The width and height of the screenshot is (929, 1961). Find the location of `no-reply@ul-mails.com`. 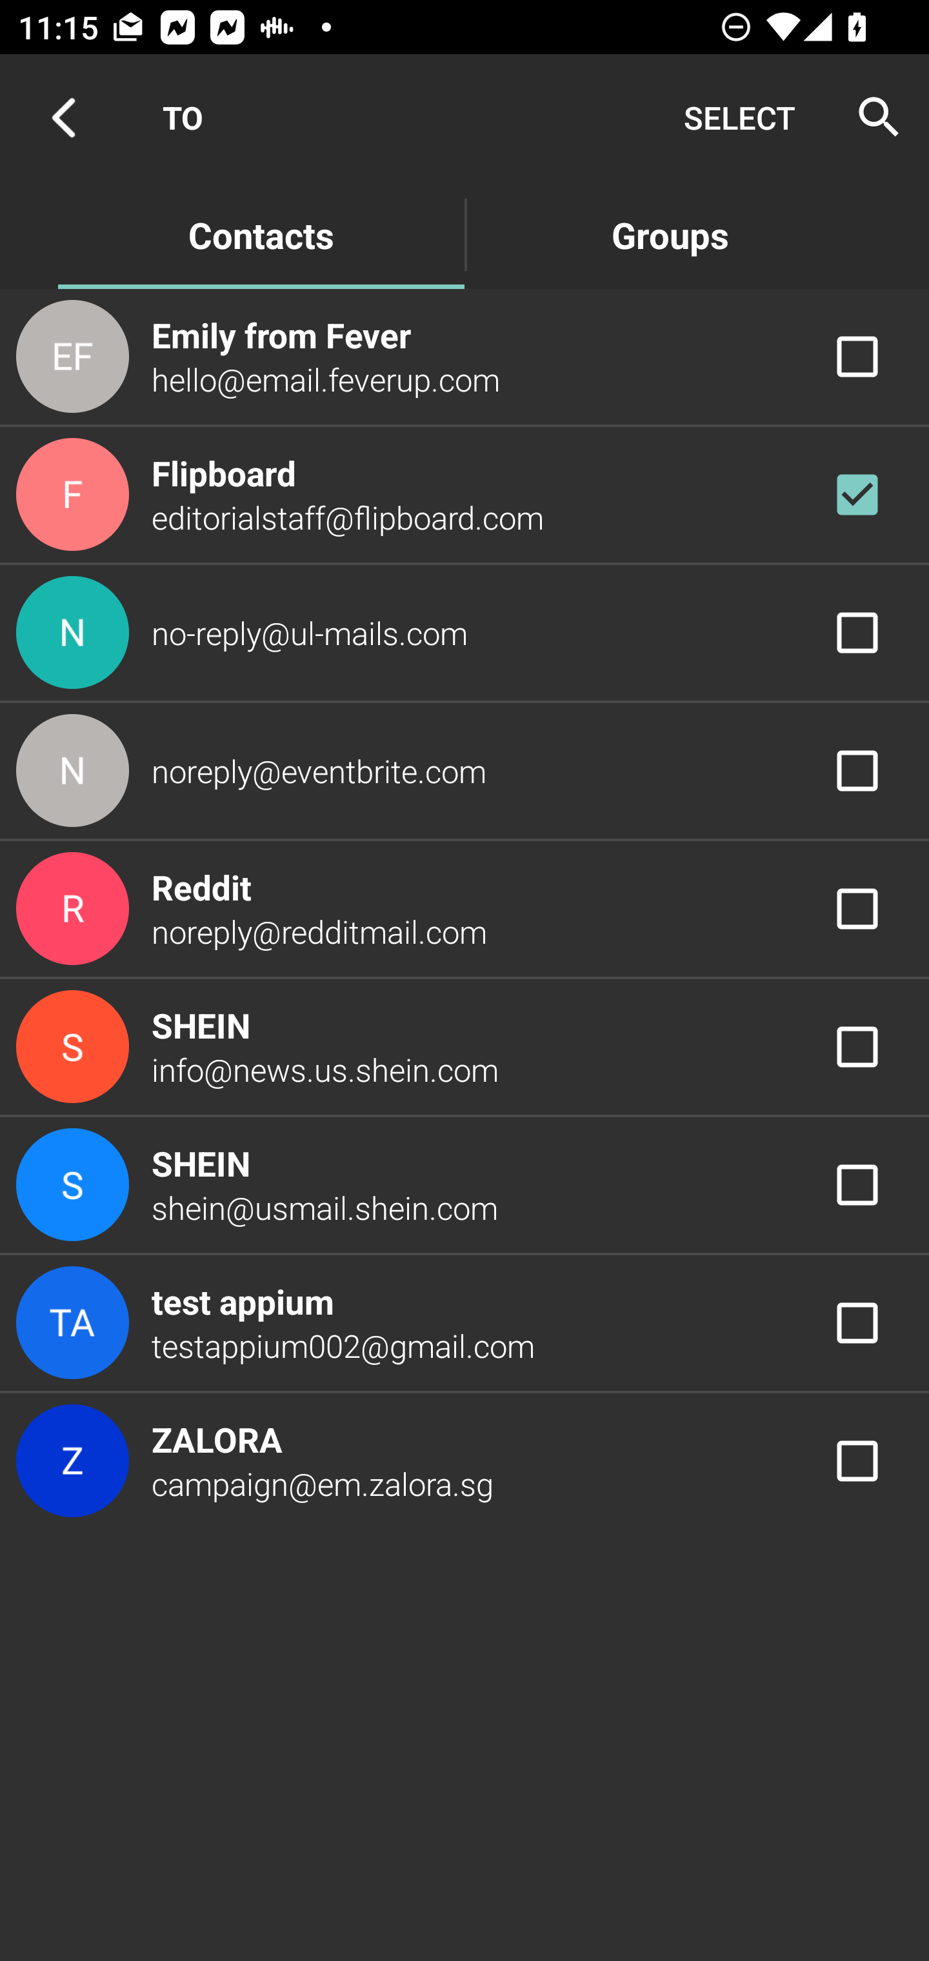

no-reply@ul-mails.com is located at coordinates (464, 632).